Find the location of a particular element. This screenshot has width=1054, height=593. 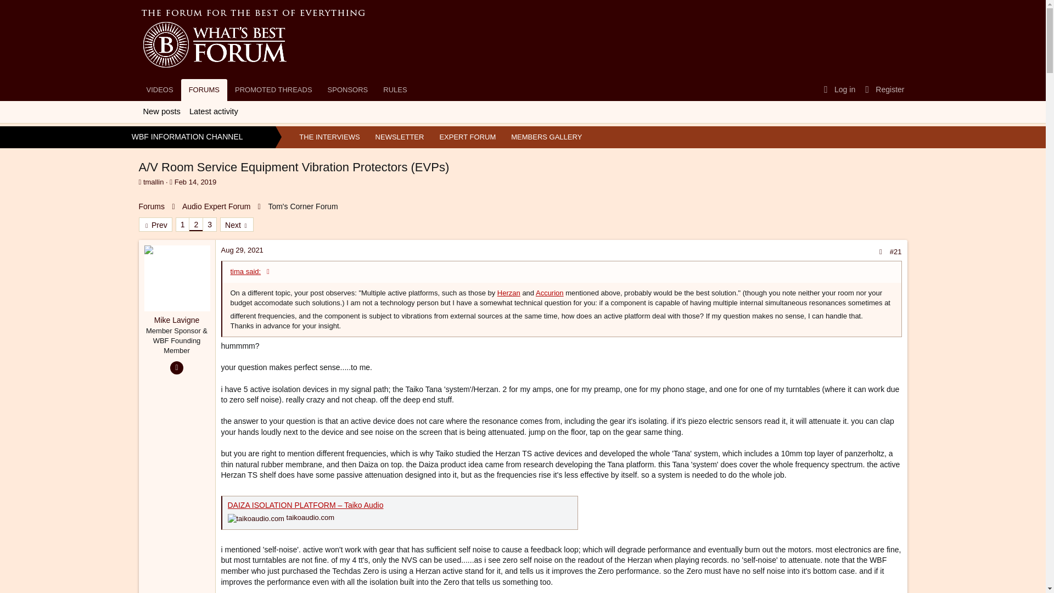

RULES is located at coordinates (394, 89).